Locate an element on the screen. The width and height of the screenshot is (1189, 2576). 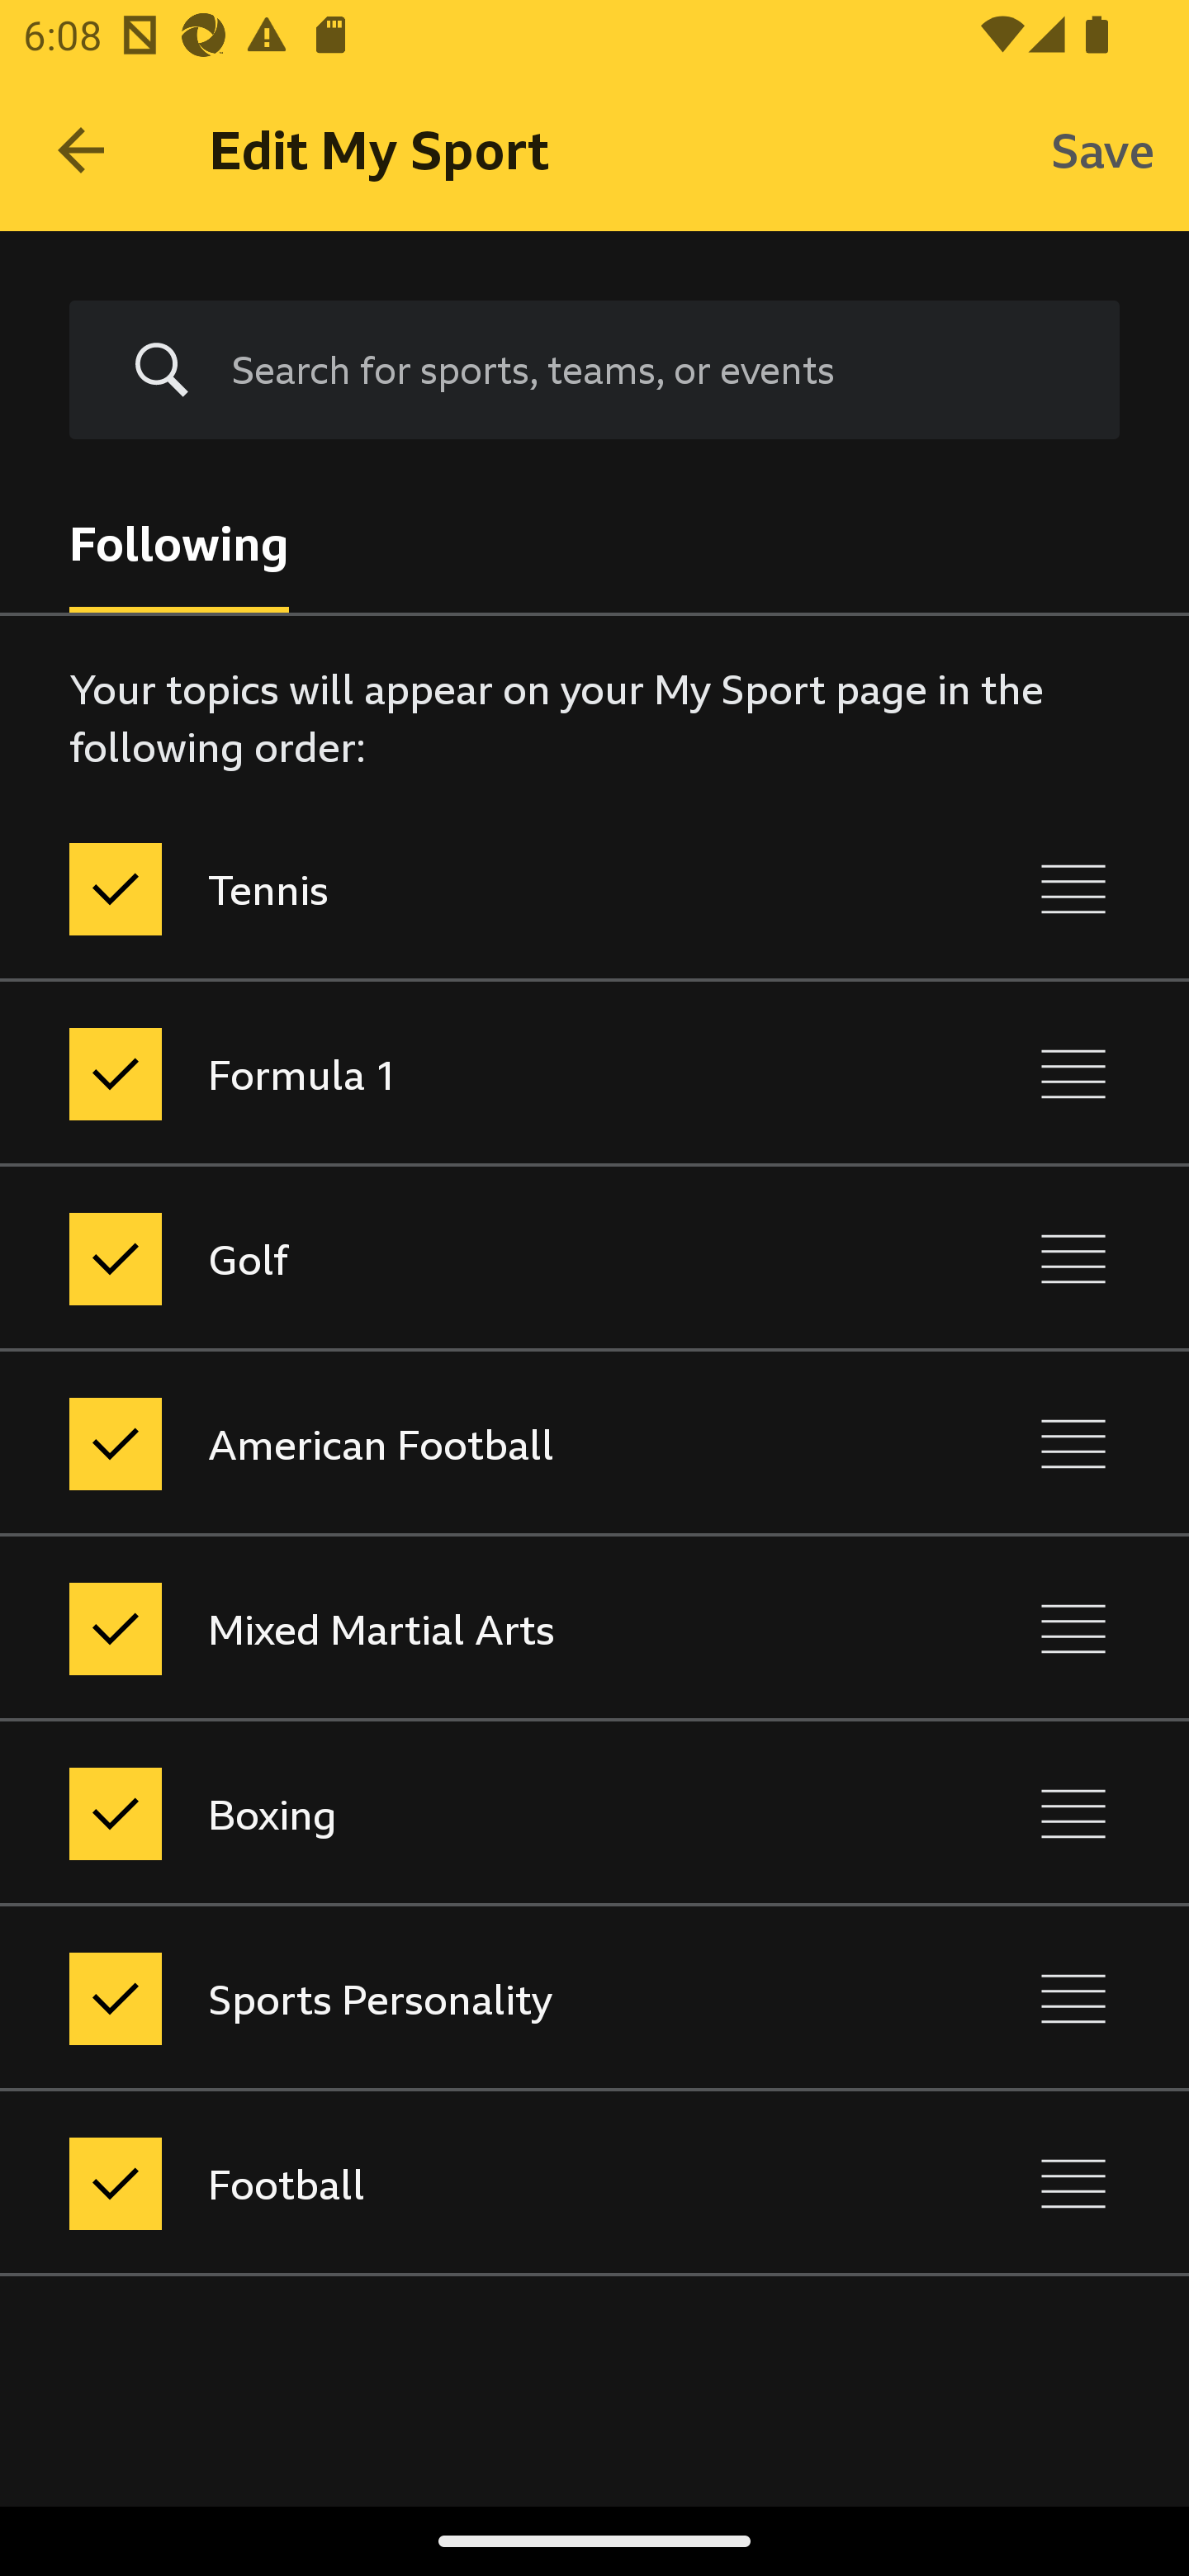
Reorder Golf is located at coordinates (1073, 1260).